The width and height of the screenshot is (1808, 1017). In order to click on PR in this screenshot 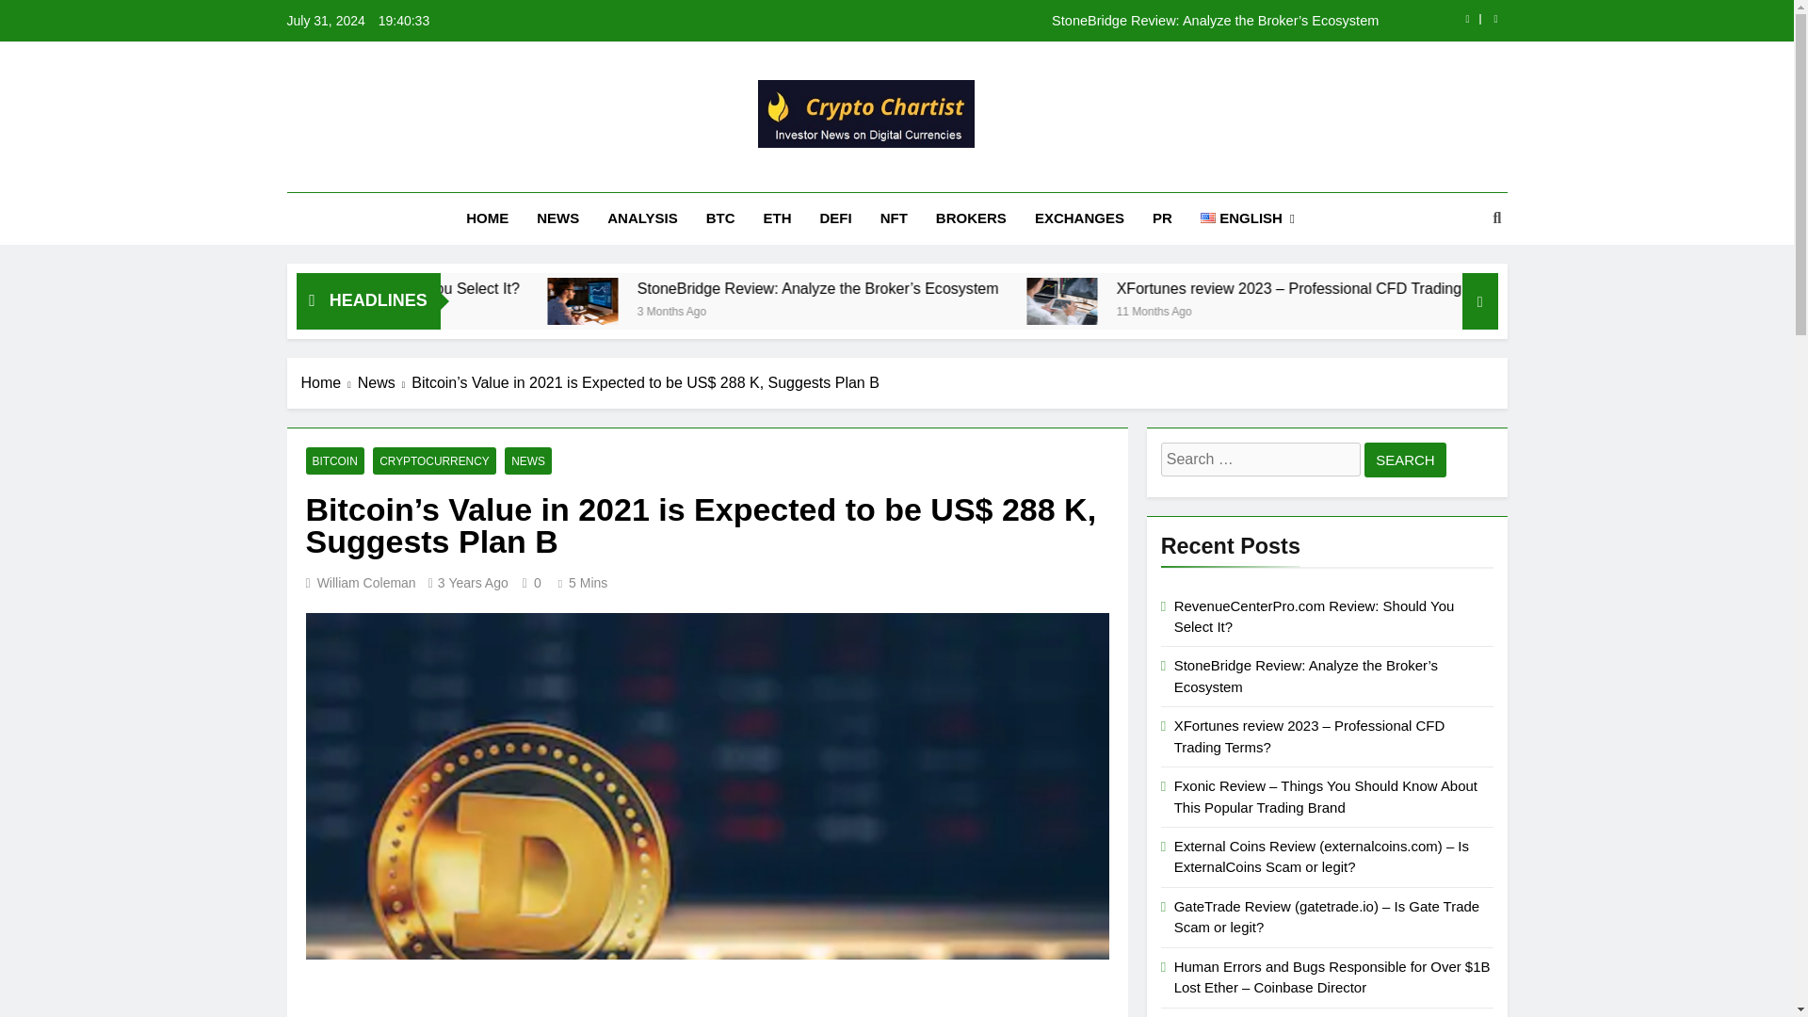, I will do `click(1162, 218)`.